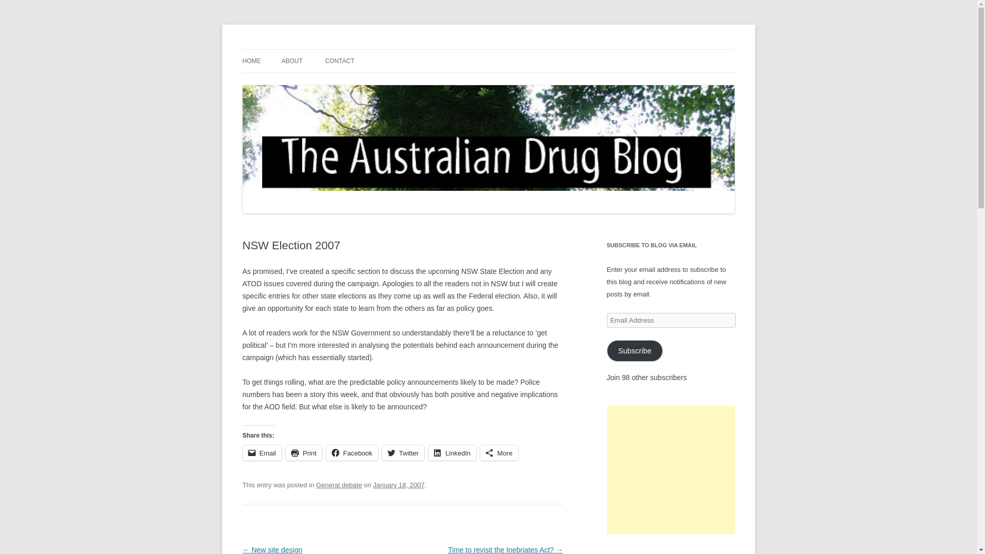  Describe the element at coordinates (340, 61) in the screenshot. I see `CONTACT` at that location.